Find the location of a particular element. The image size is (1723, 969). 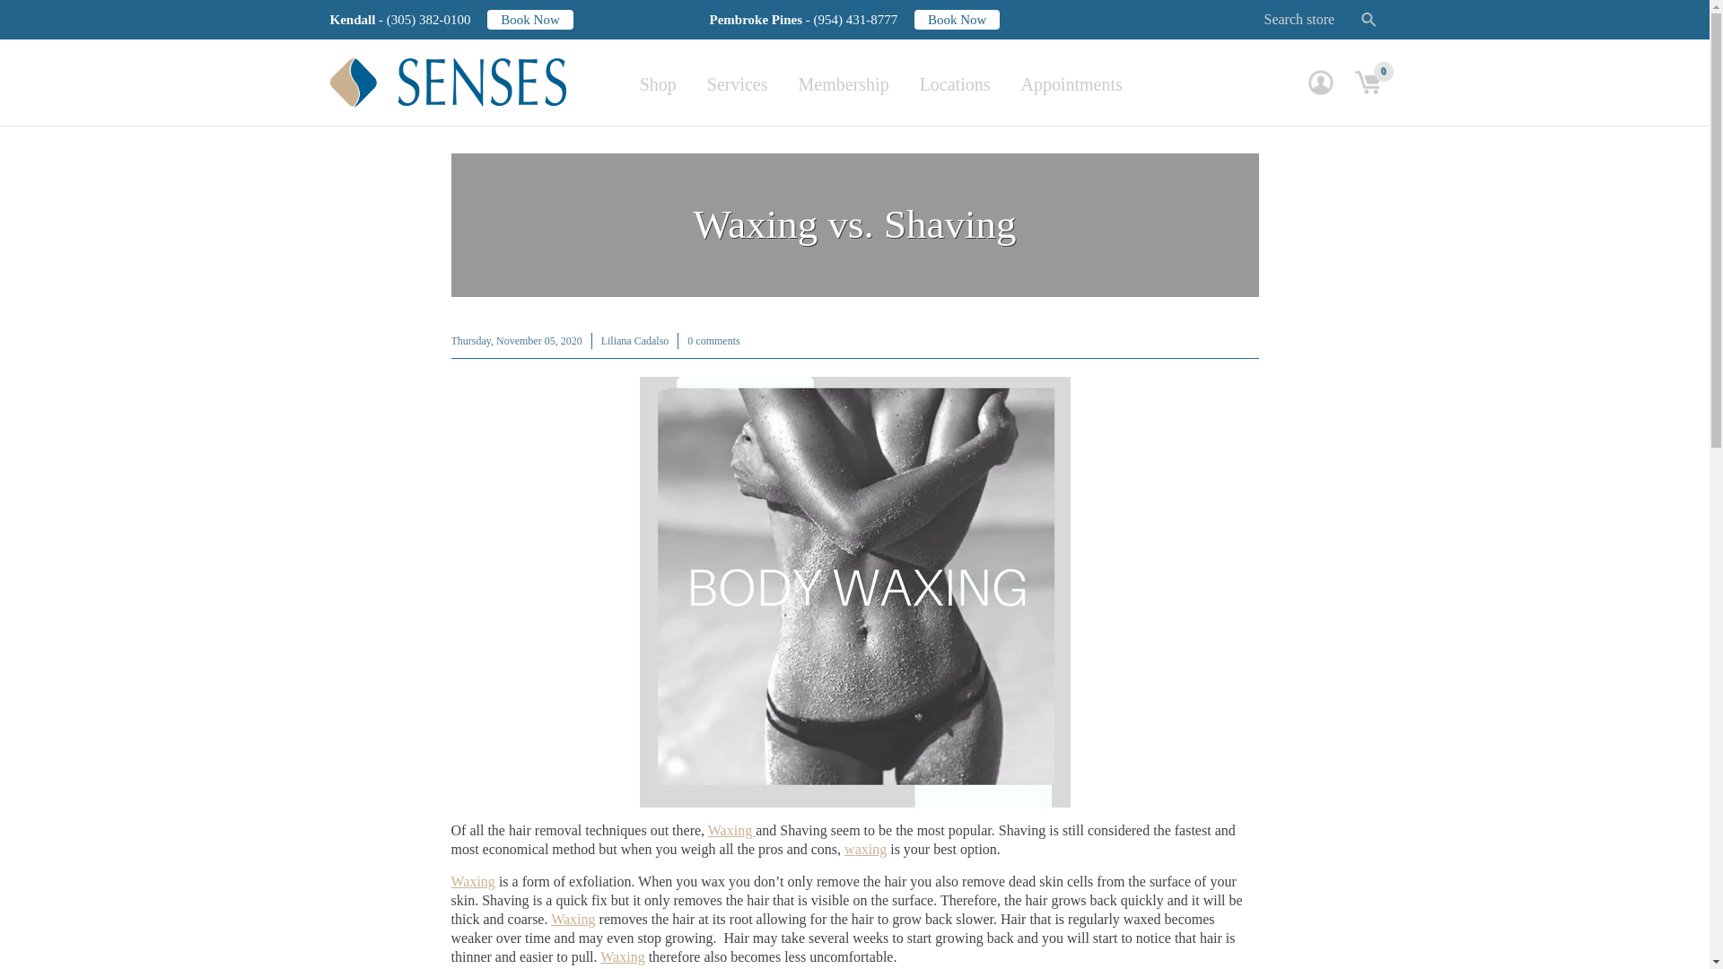

Appointments is located at coordinates (1071, 84).